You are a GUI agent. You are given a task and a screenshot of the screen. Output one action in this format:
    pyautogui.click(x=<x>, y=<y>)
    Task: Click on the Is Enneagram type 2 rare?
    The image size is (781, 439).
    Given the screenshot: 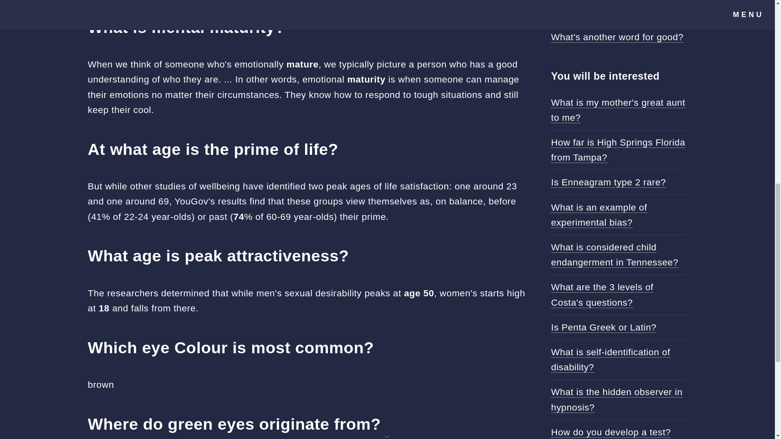 What is the action you would take?
    pyautogui.click(x=609, y=182)
    